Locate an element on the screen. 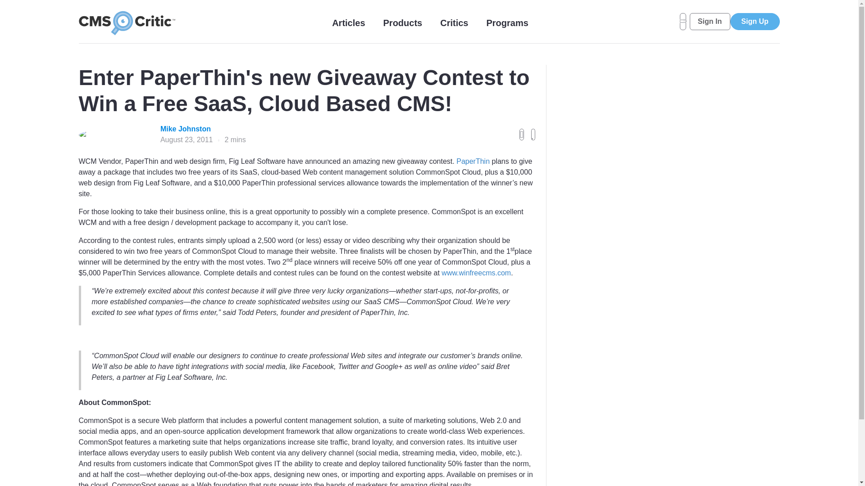 Image resolution: width=865 pixels, height=486 pixels. www.winfreecms.com is located at coordinates (476, 273).